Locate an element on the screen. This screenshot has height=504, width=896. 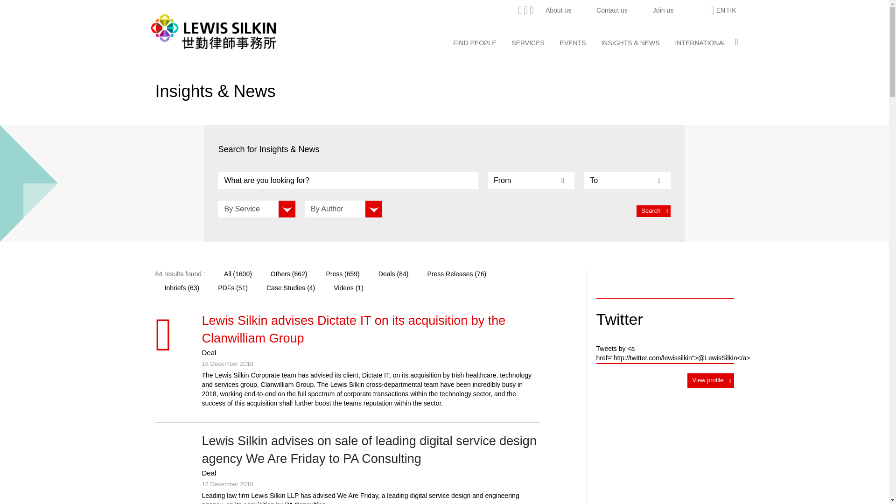
EVENTS is located at coordinates (573, 43).